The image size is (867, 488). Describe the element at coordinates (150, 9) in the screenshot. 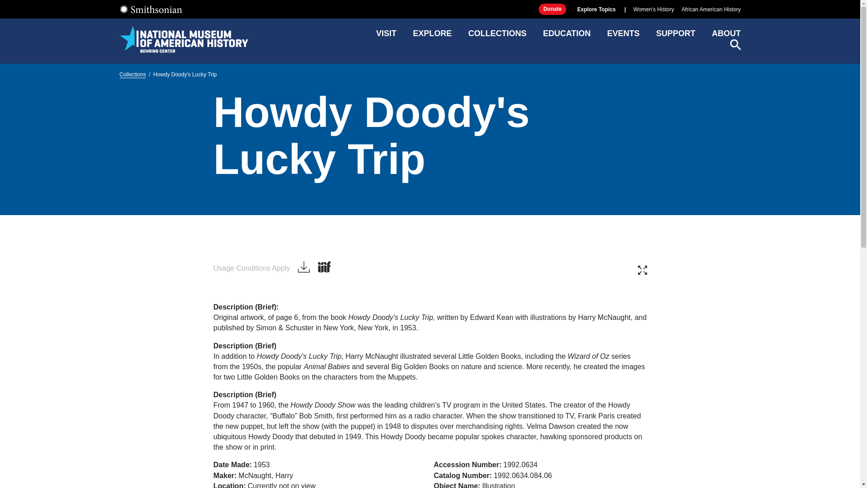

I see `EXPLORE` at that location.